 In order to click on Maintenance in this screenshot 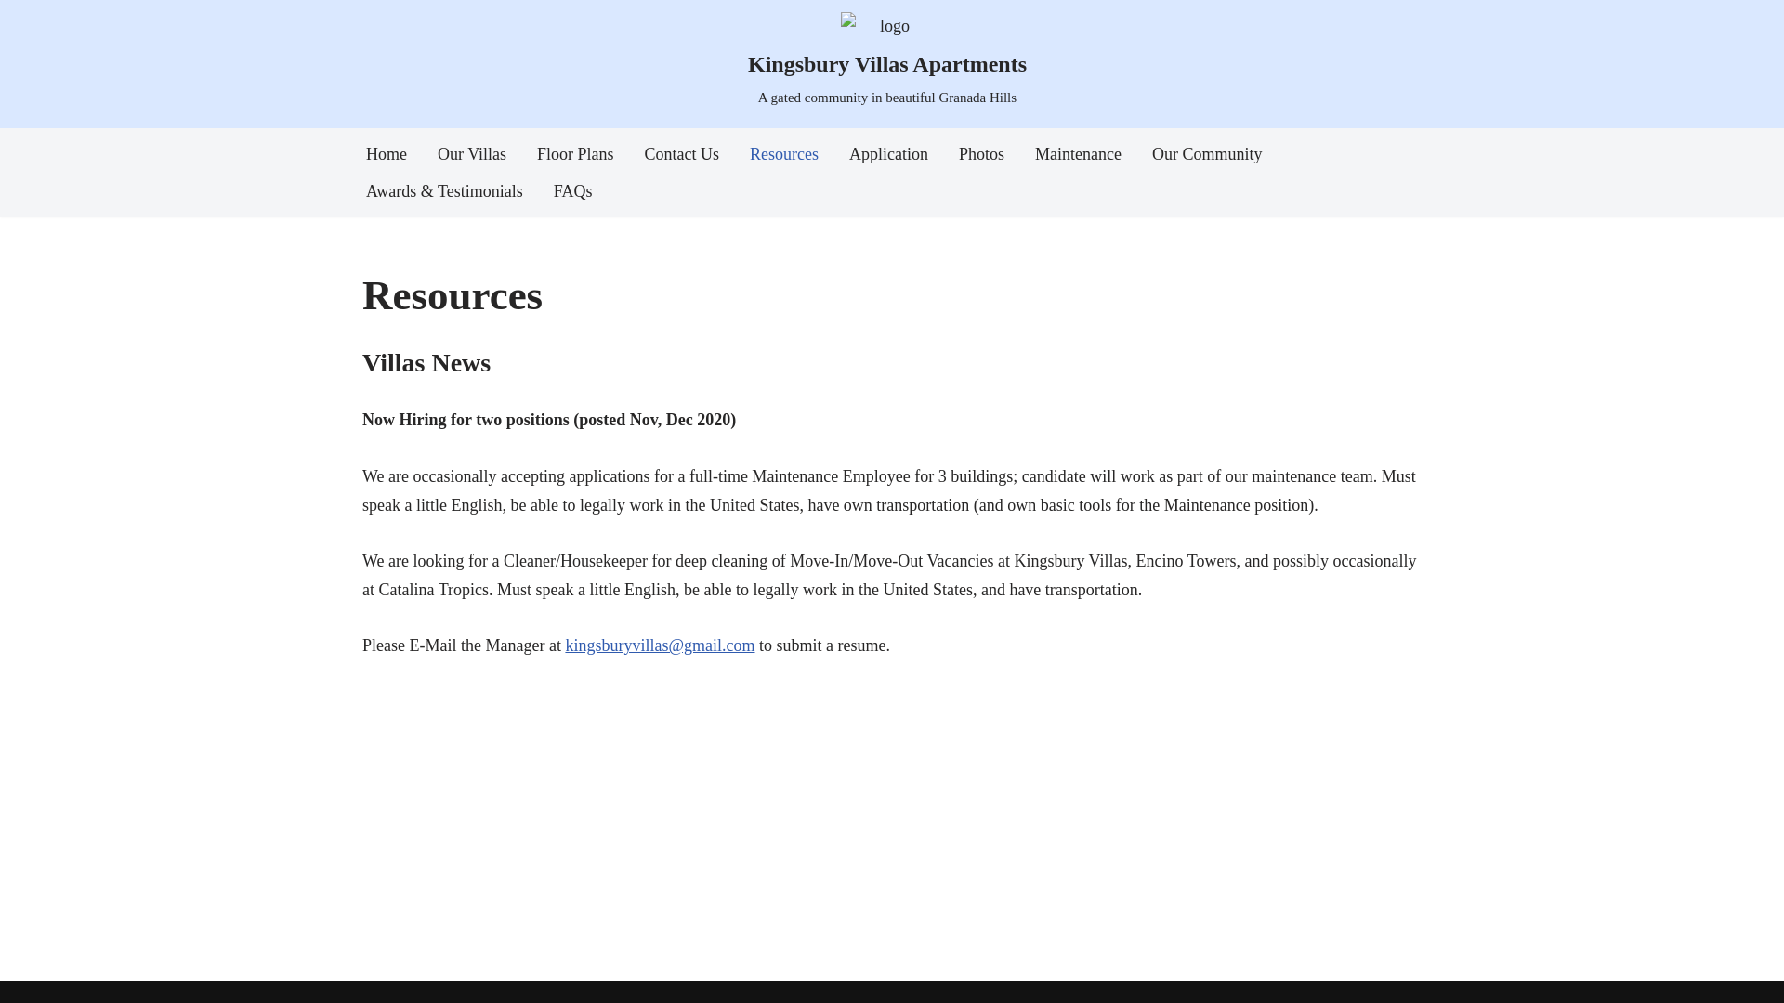, I will do `click(1078, 154)`.